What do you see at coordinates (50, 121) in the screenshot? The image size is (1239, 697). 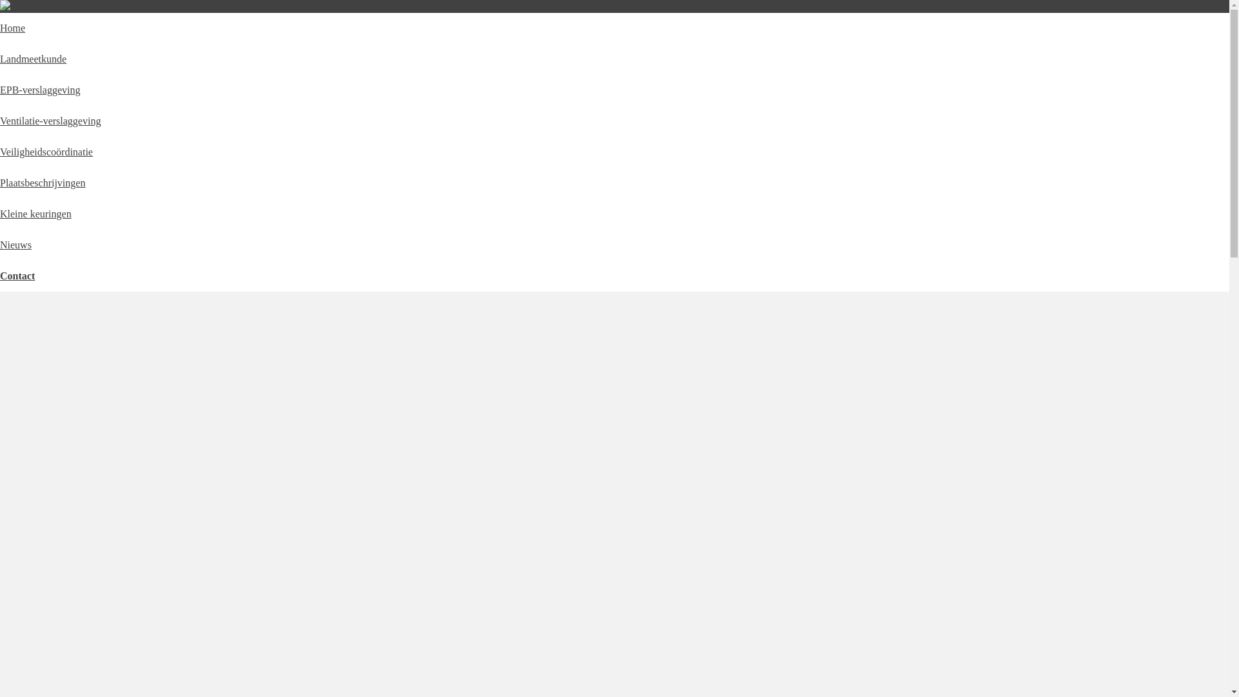 I see `Ventilatie-verslaggeving` at bounding box center [50, 121].